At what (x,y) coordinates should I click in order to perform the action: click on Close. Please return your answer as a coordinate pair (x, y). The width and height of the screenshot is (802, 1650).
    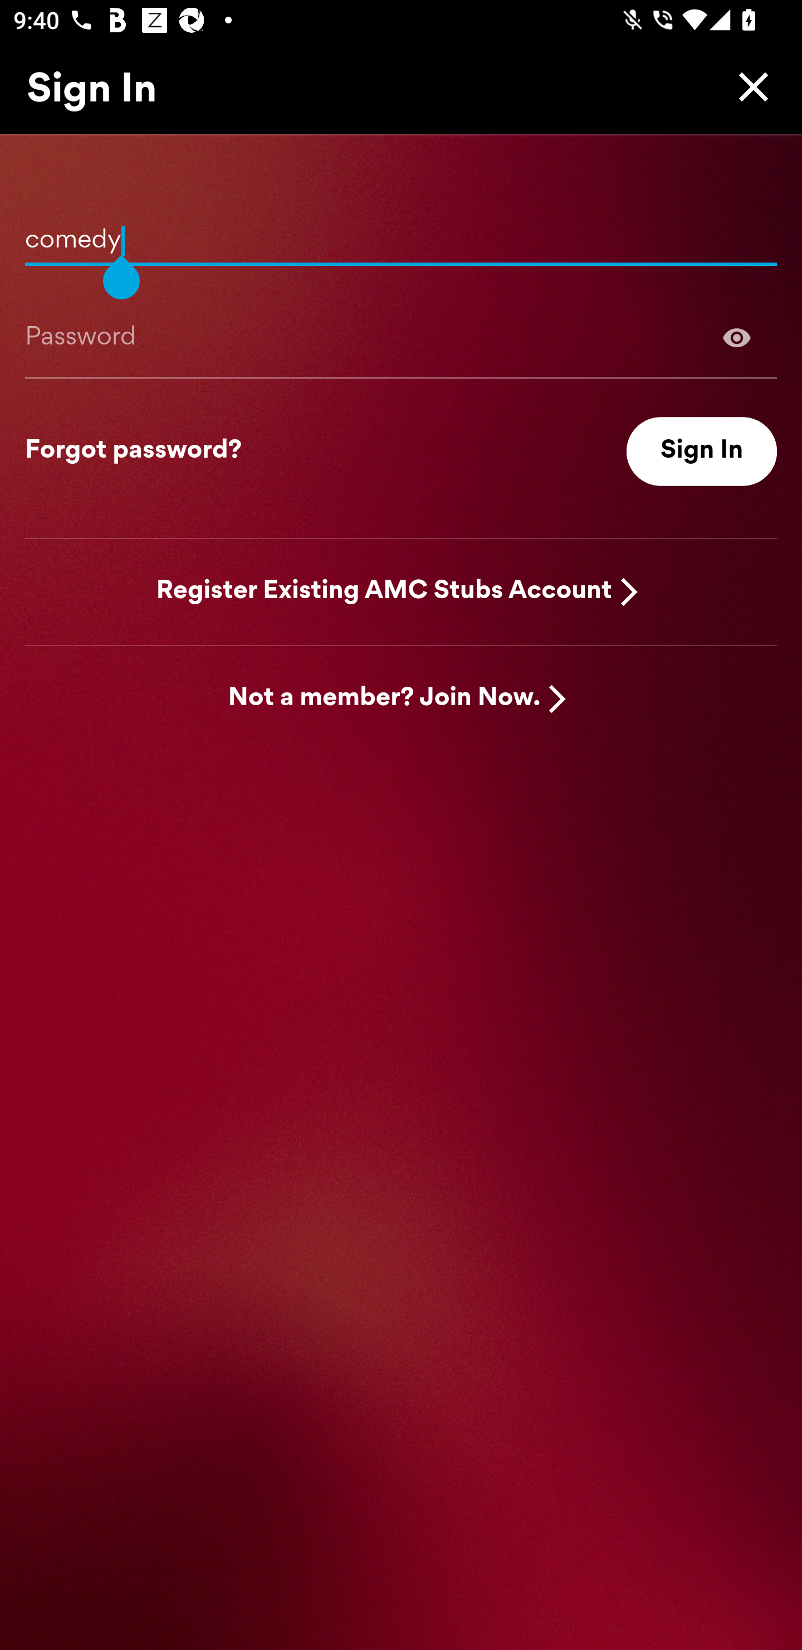
    Looking at the image, I should click on (749, 86).